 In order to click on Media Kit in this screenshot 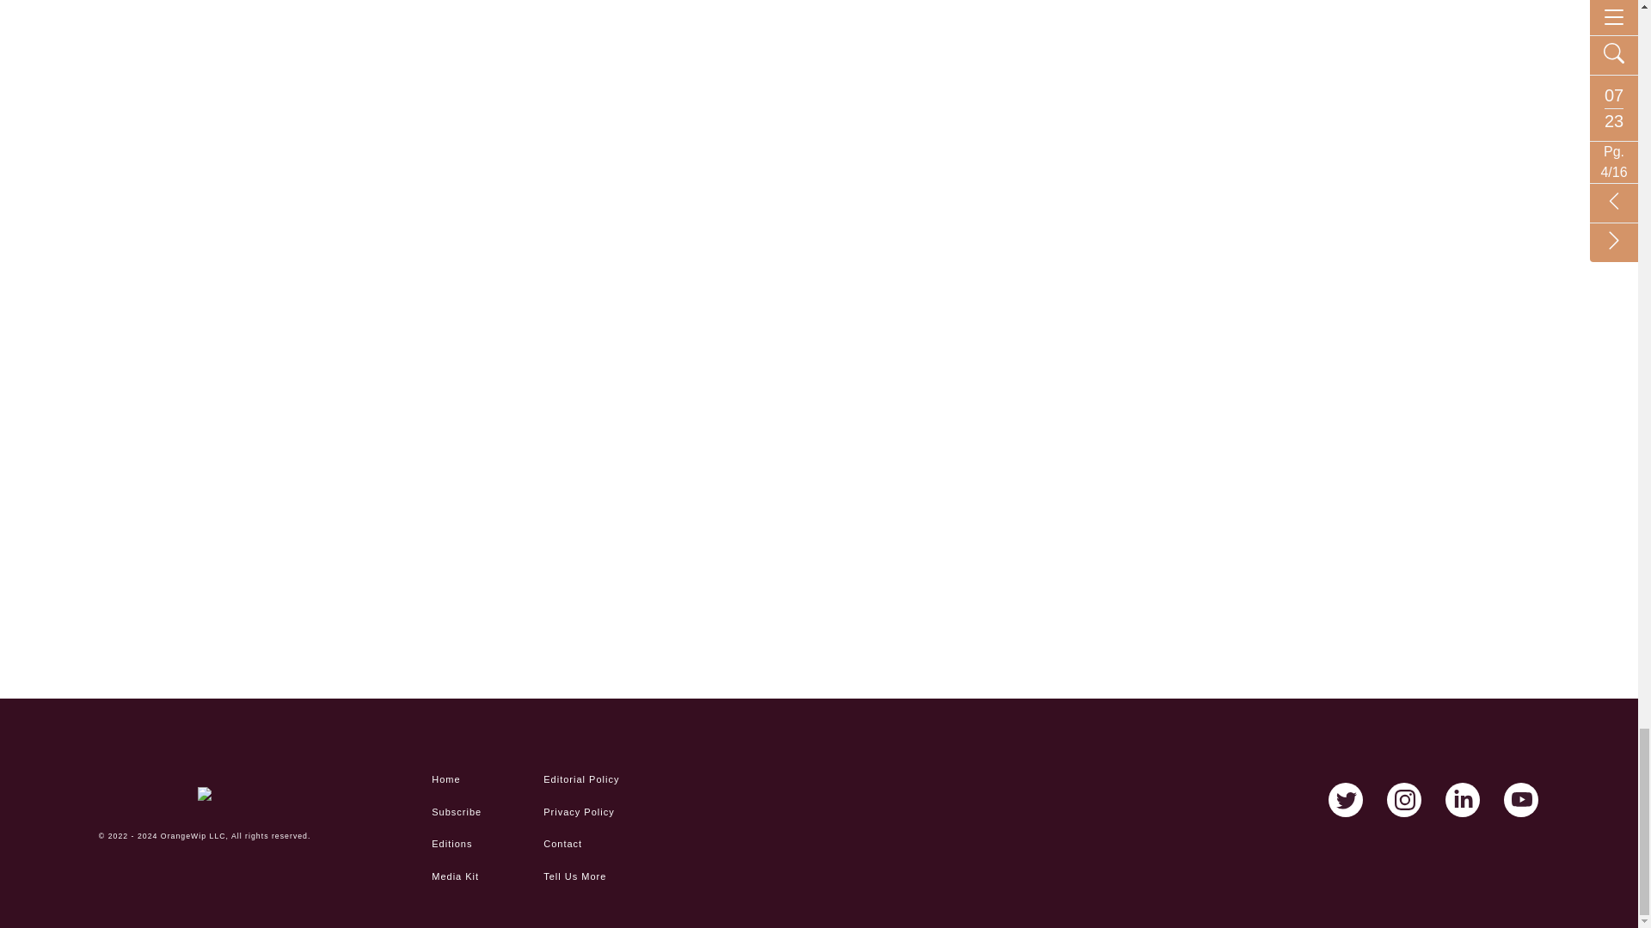, I will do `click(485, 876)`.